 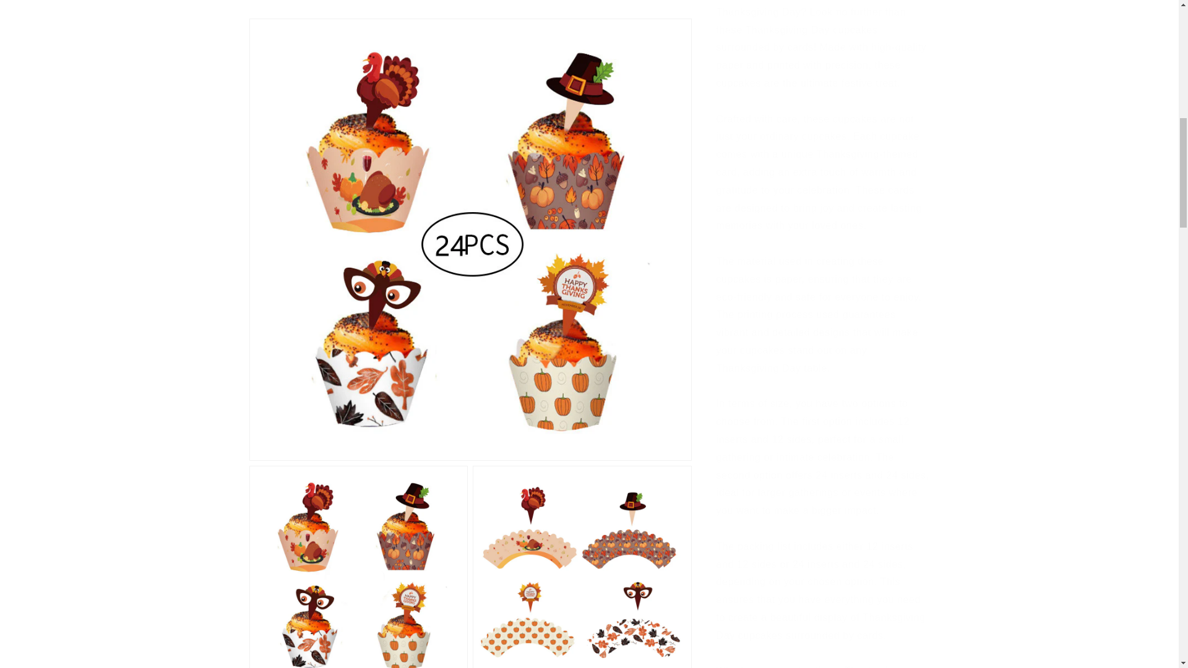 What do you see at coordinates (358, 225) in the screenshot?
I see `Open media 4 in modal` at bounding box center [358, 225].